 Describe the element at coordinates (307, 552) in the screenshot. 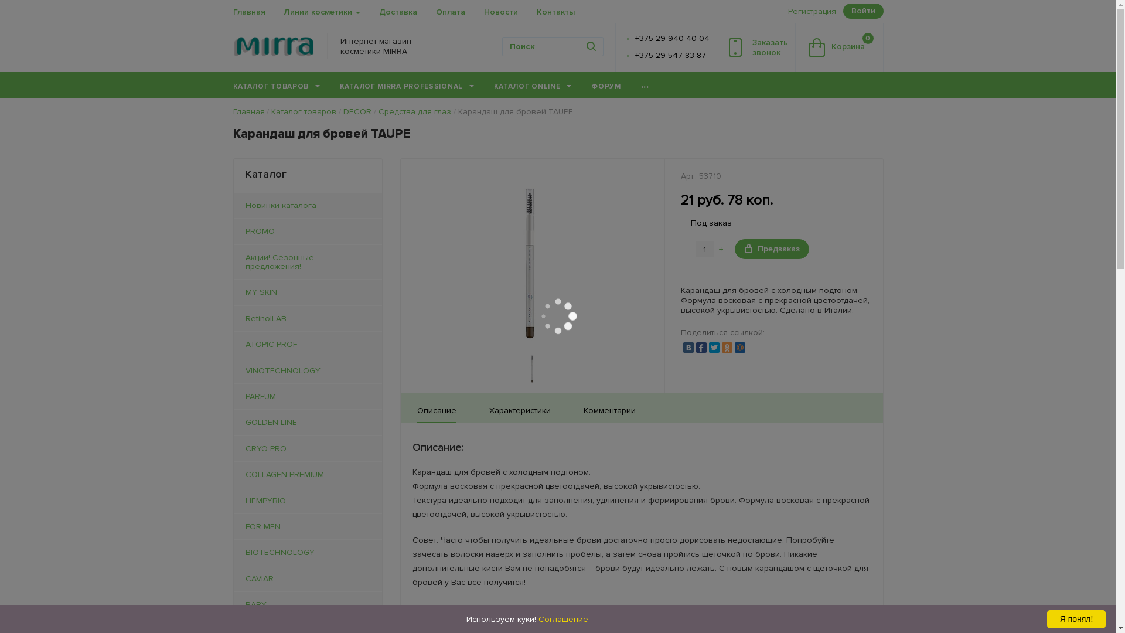

I see `BIOTECHNOLOGY` at that location.